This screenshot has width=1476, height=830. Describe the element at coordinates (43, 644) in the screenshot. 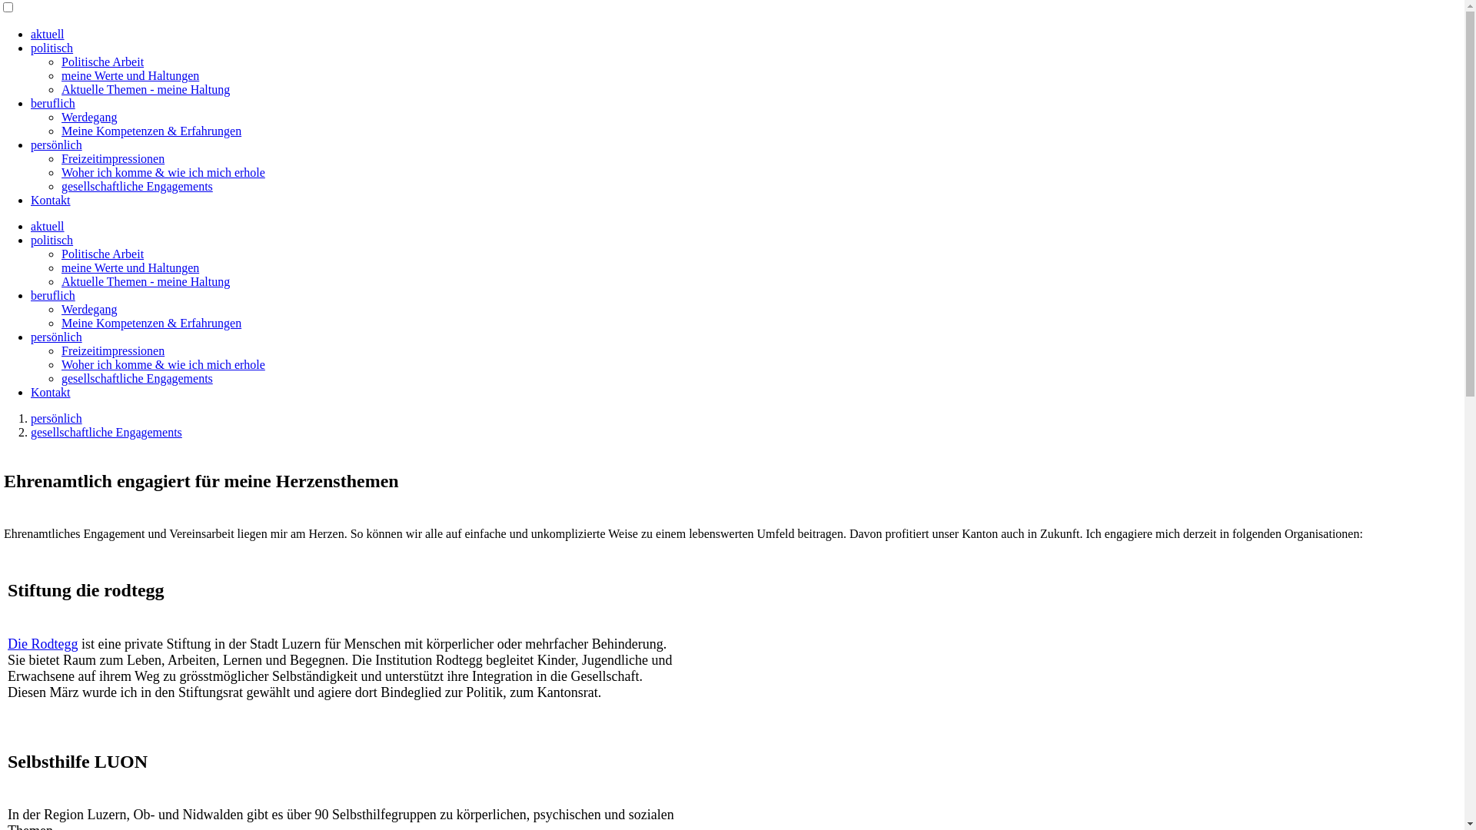

I see `Die Rodtegg` at that location.